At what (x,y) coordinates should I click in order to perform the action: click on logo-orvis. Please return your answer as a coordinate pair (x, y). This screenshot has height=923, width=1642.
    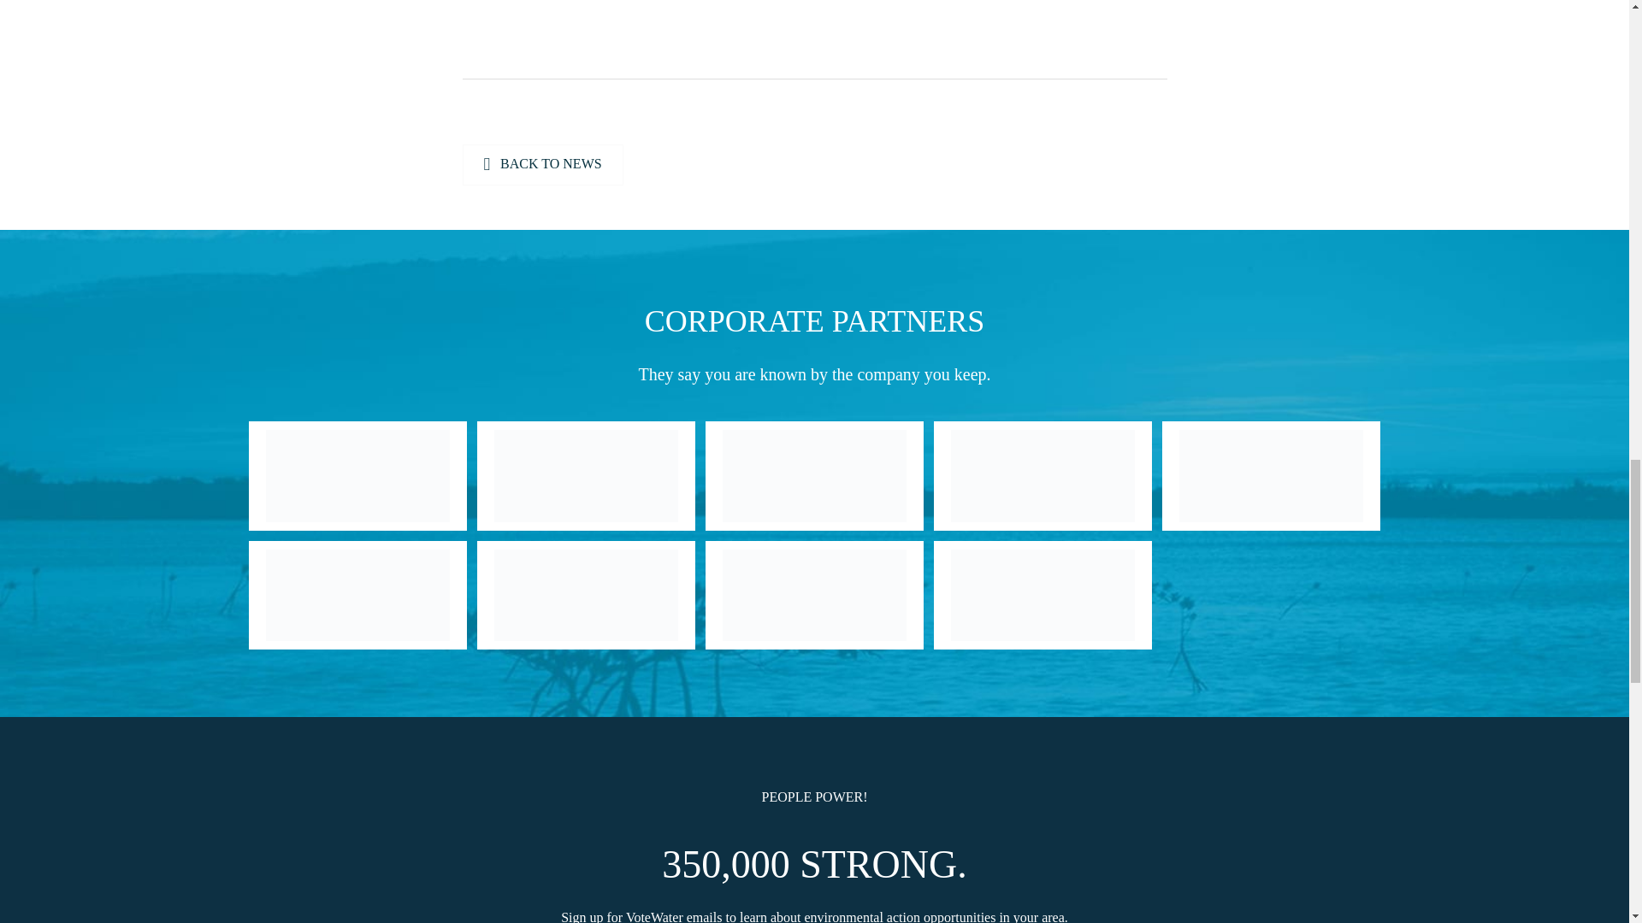
    Looking at the image, I should click on (1042, 476).